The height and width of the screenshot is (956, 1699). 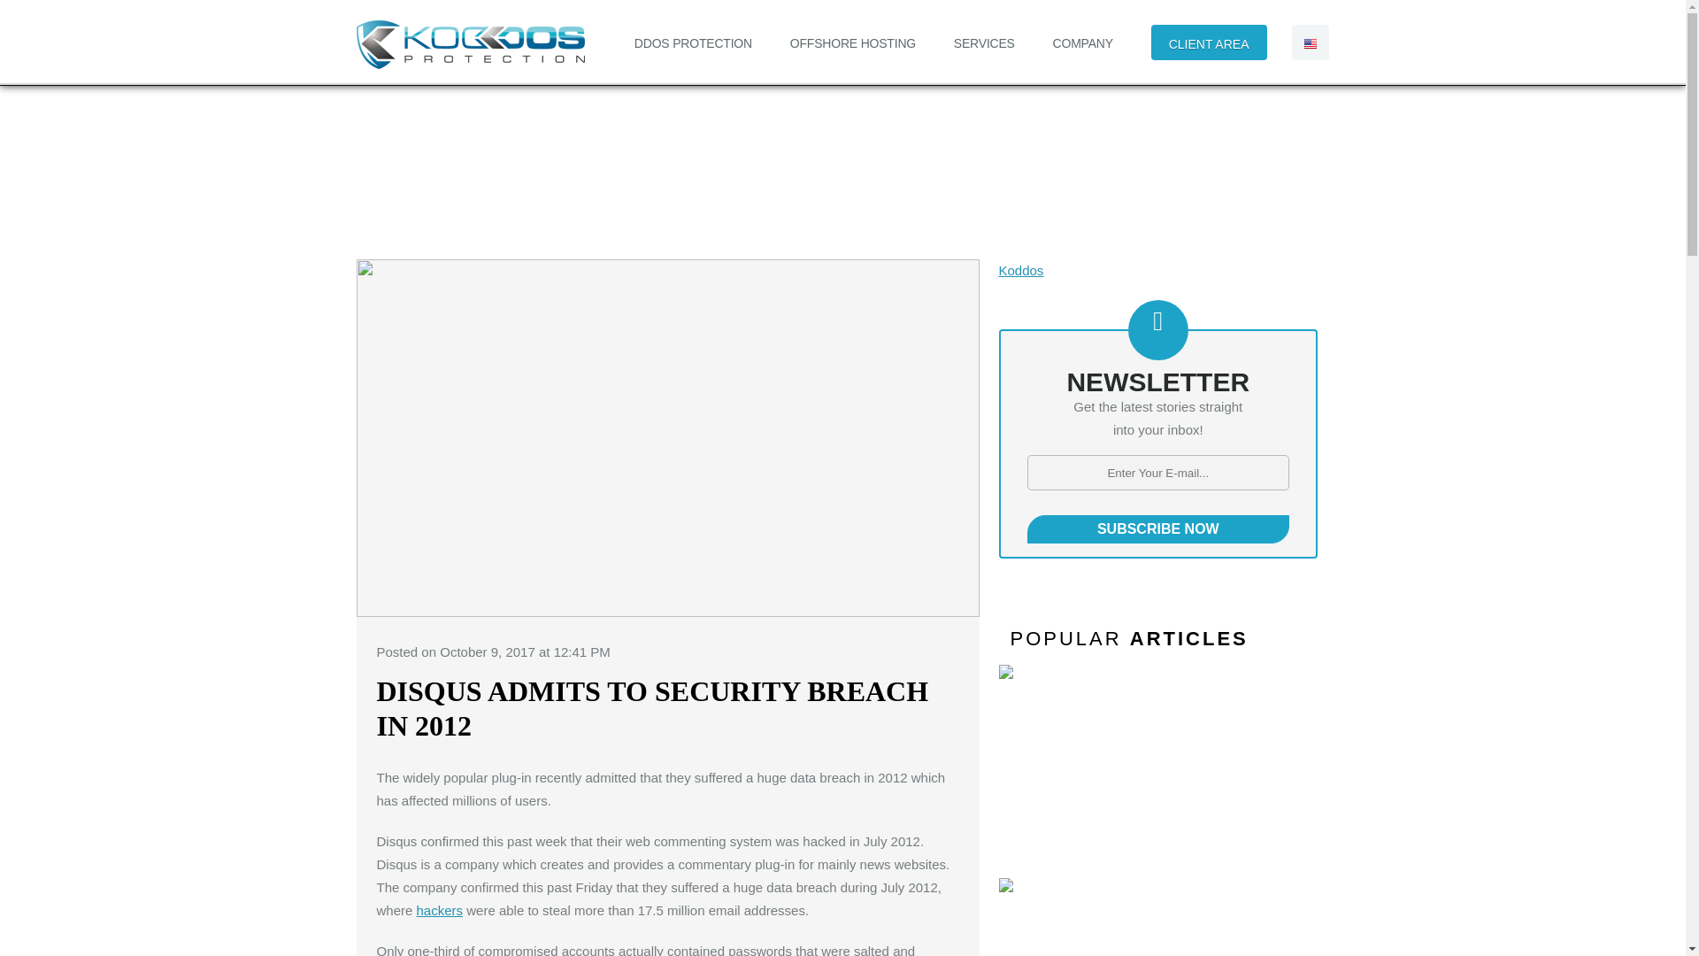 What do you see at coordinates (1157, 529) in the screenshot?
I see `Subscribe Now` at bounding box center [1157, 529].